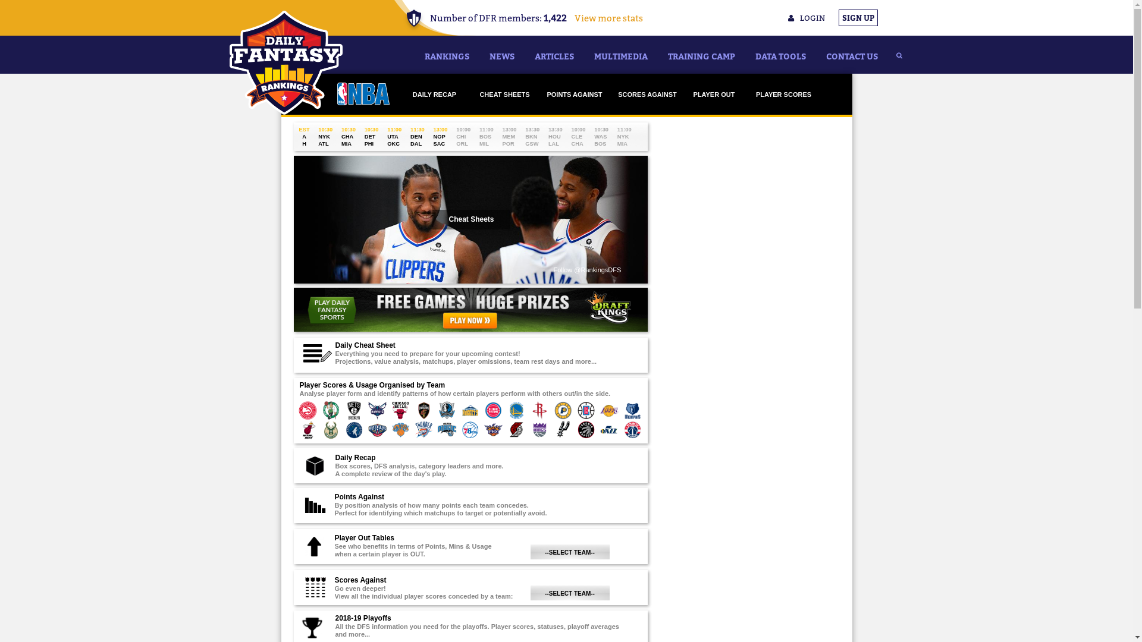 The height and width of the screenshot is (642, 1142). I want to click on MULTIMEDIA, so click(621, 55).